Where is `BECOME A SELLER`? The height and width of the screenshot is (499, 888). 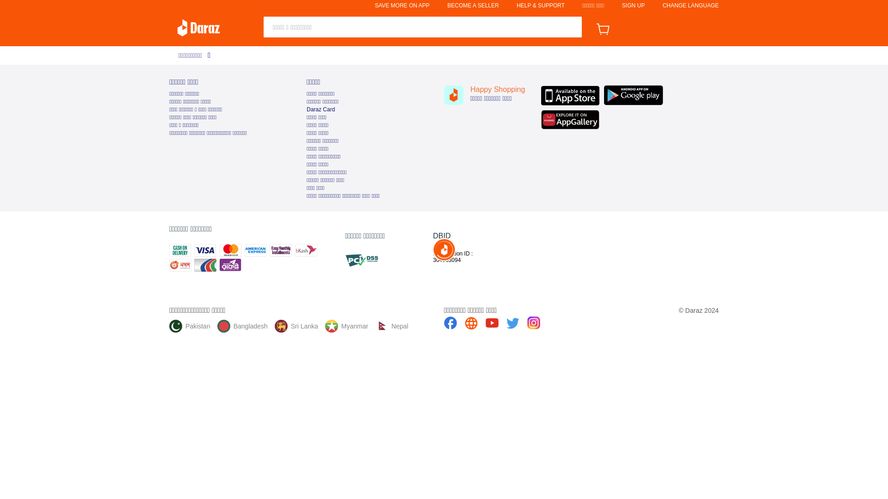
BECOME A SELLER is located at coordinates (473, 6).